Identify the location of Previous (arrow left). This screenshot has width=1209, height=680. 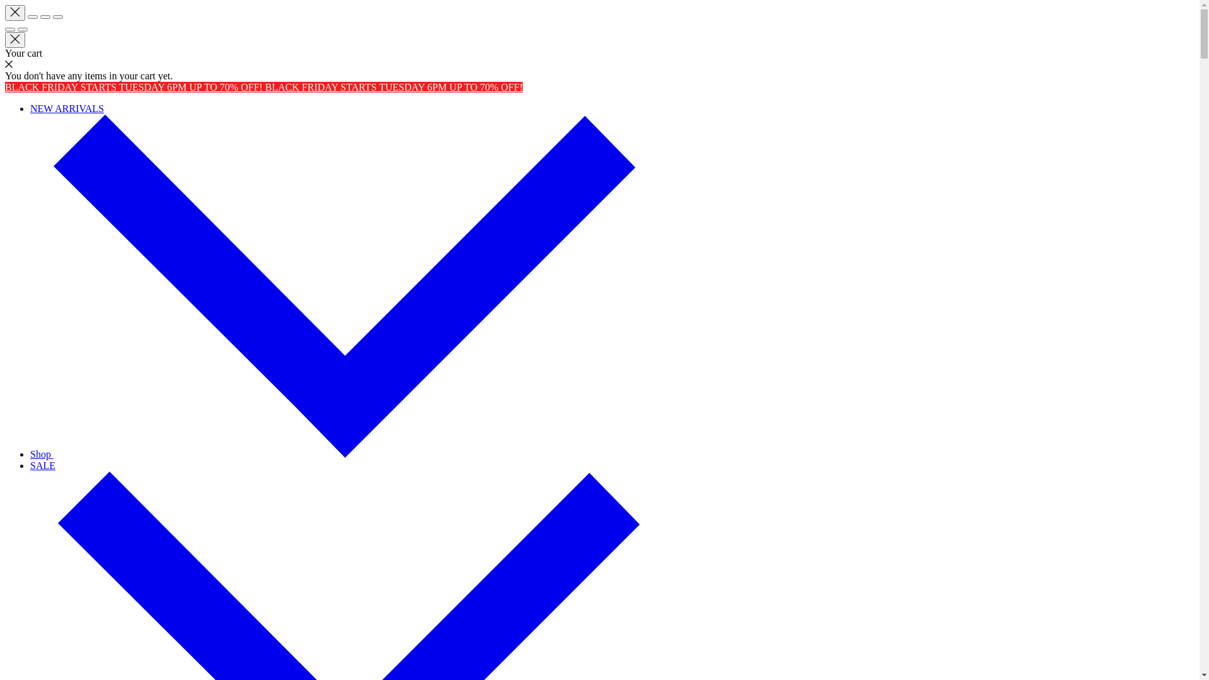
(10, 30).